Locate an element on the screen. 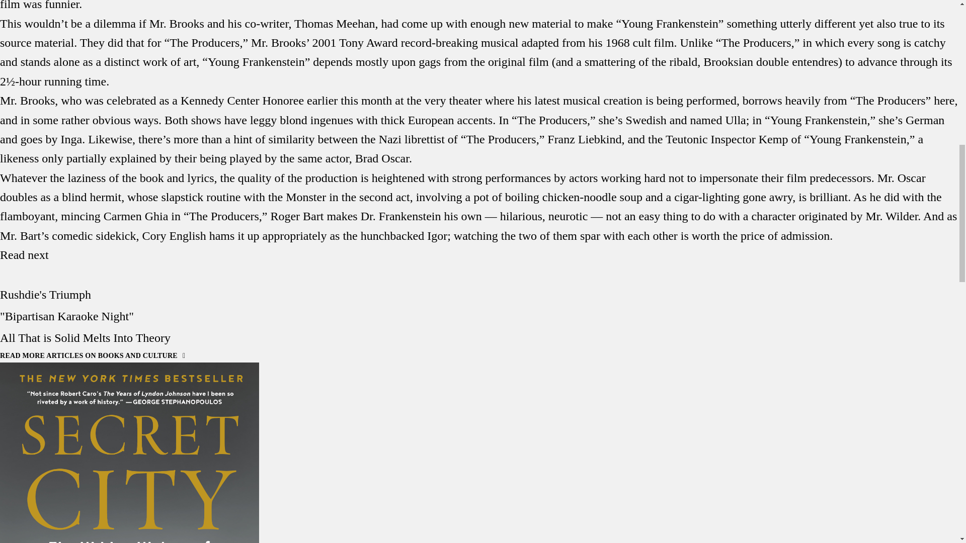  Rushdie's Triumph is located at coordinates (45, 295).